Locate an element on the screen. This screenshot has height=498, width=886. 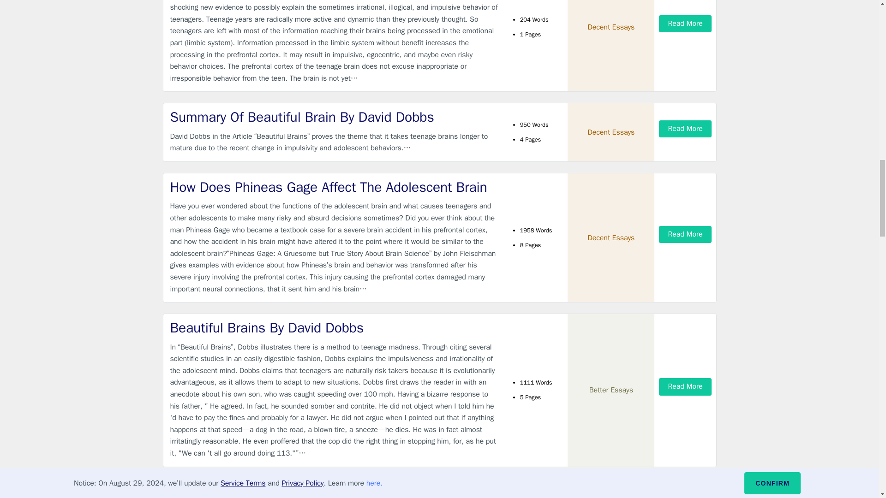
Summary Of Beautiful Brain By David Dobbs is located at coordinates (334, 117).